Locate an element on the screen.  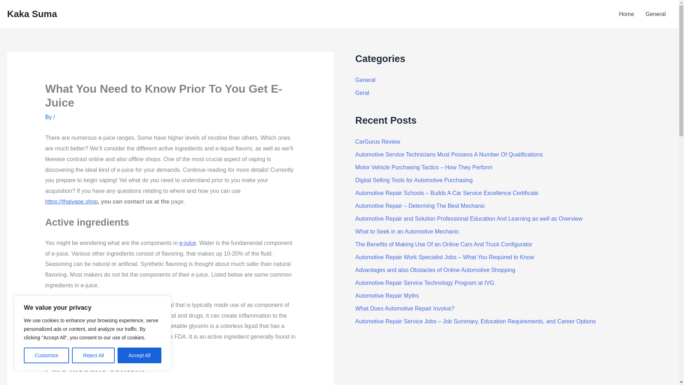
Home is located at coordinates (626, 14).